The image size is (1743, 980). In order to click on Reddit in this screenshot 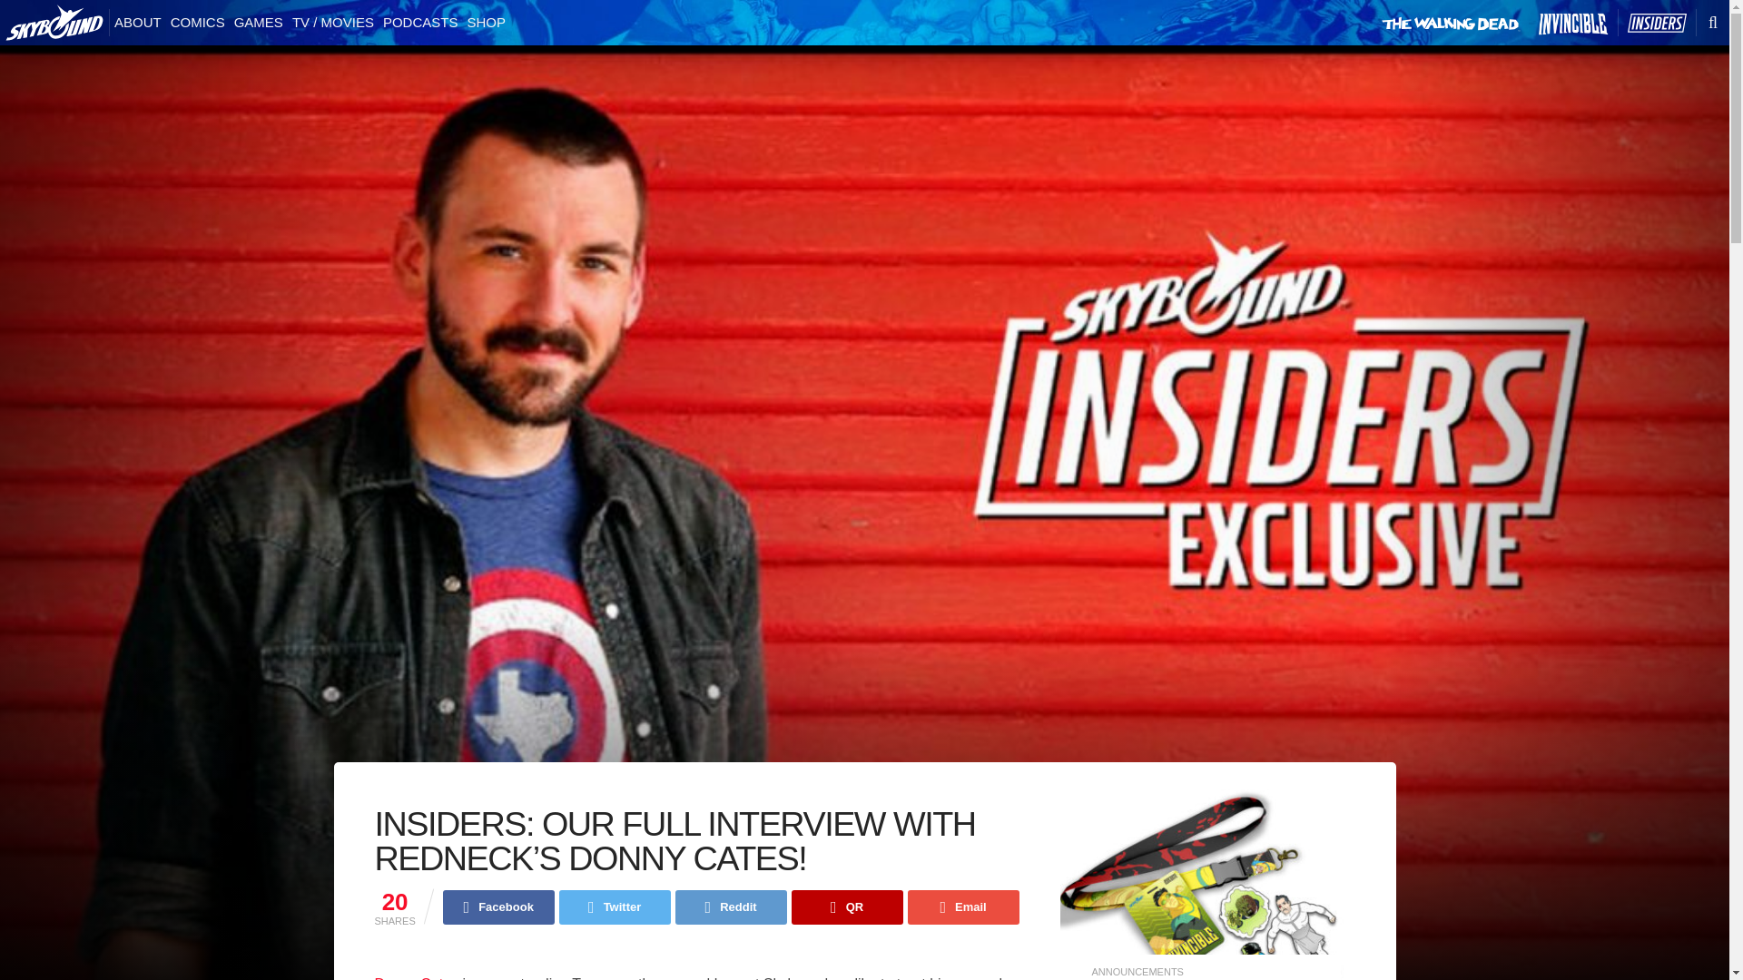, I will do `click(732, 907)`.